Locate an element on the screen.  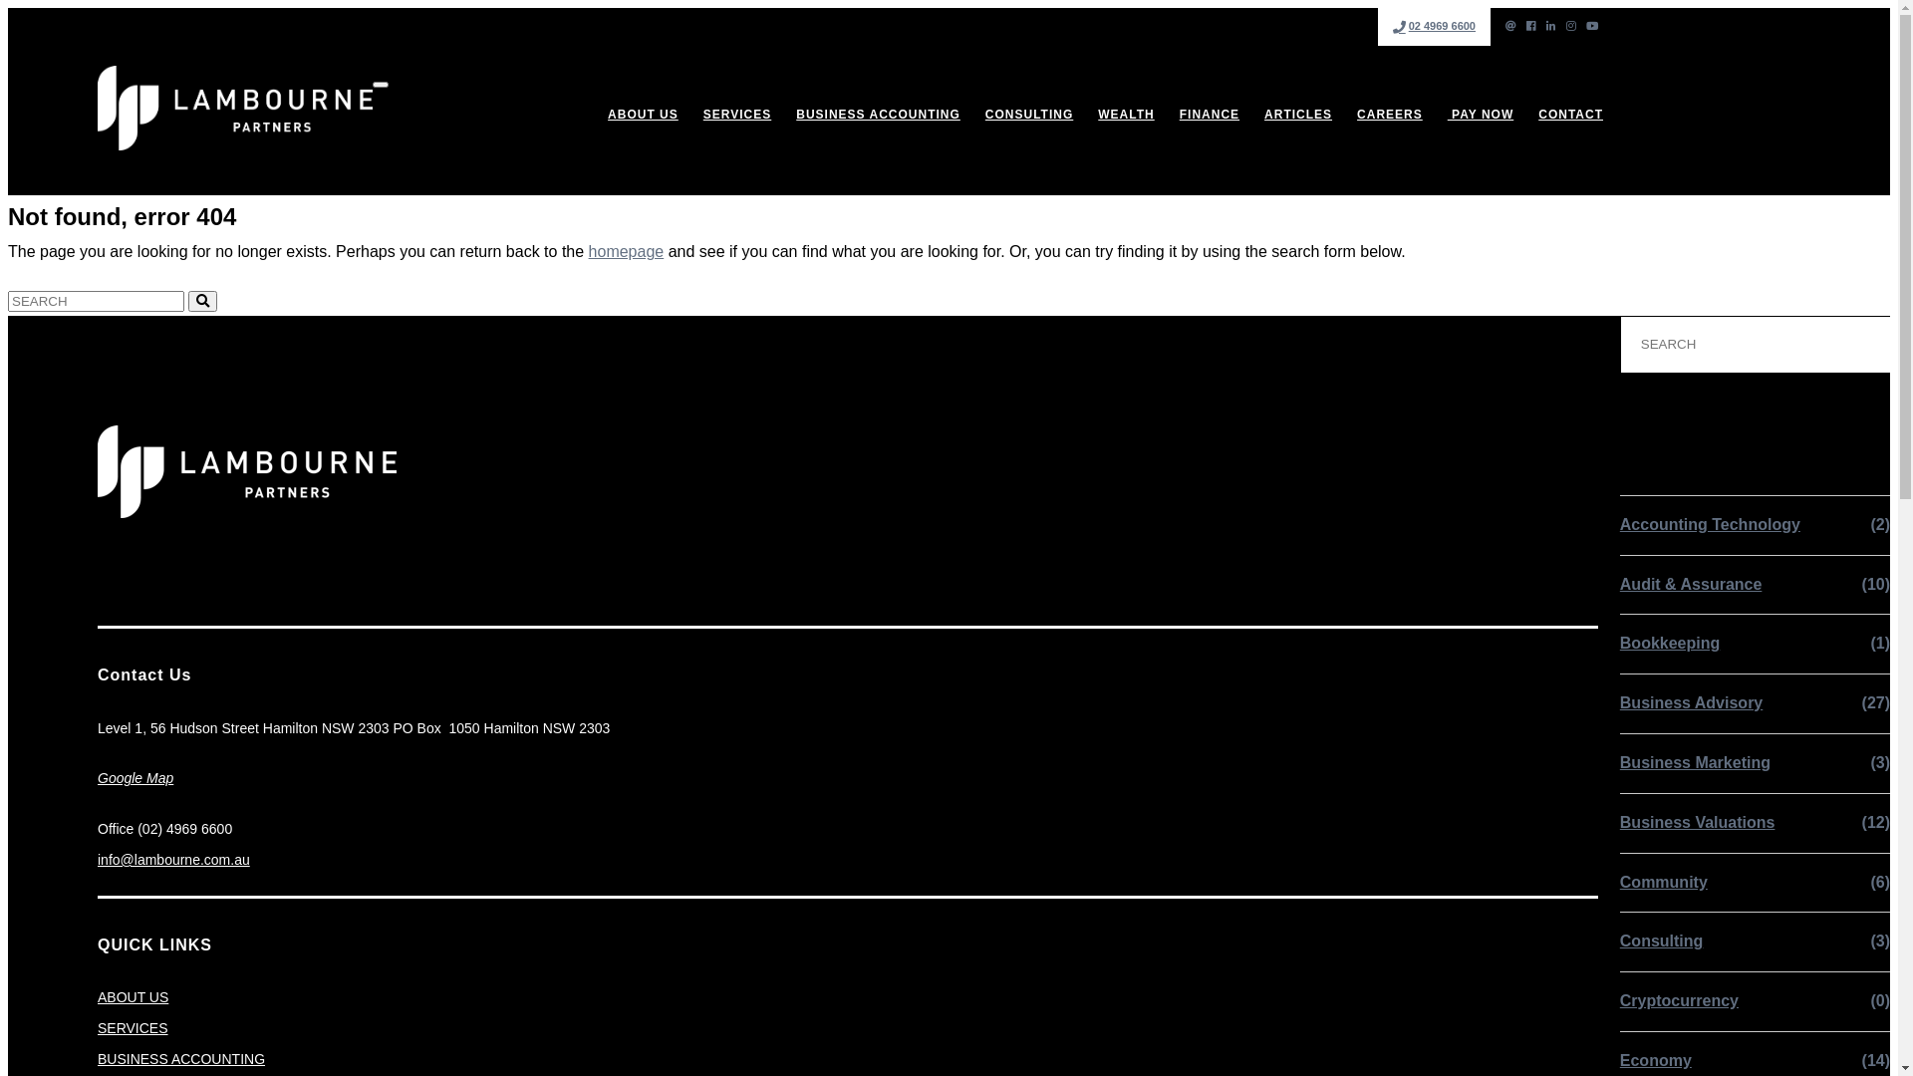
Business Advisory is located at coordinates (1692, 703).